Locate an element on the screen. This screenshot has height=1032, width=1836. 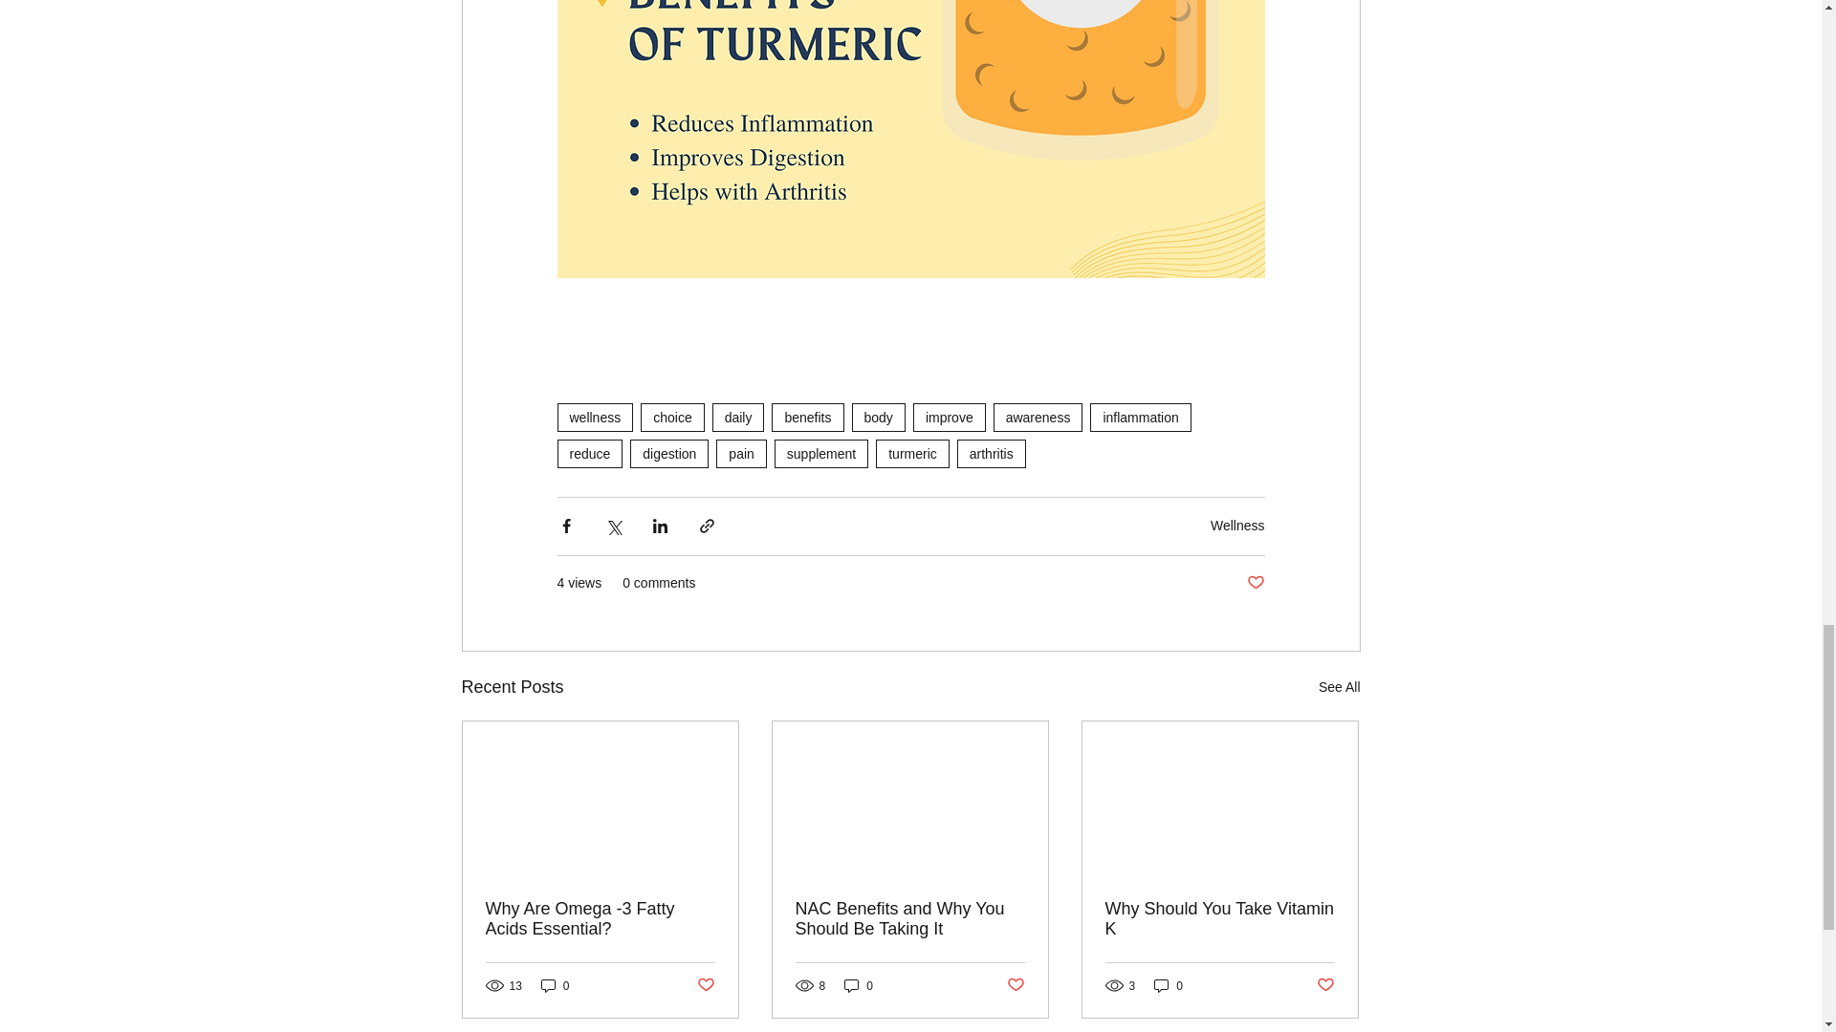
improve is located at coordinates (949, 418).